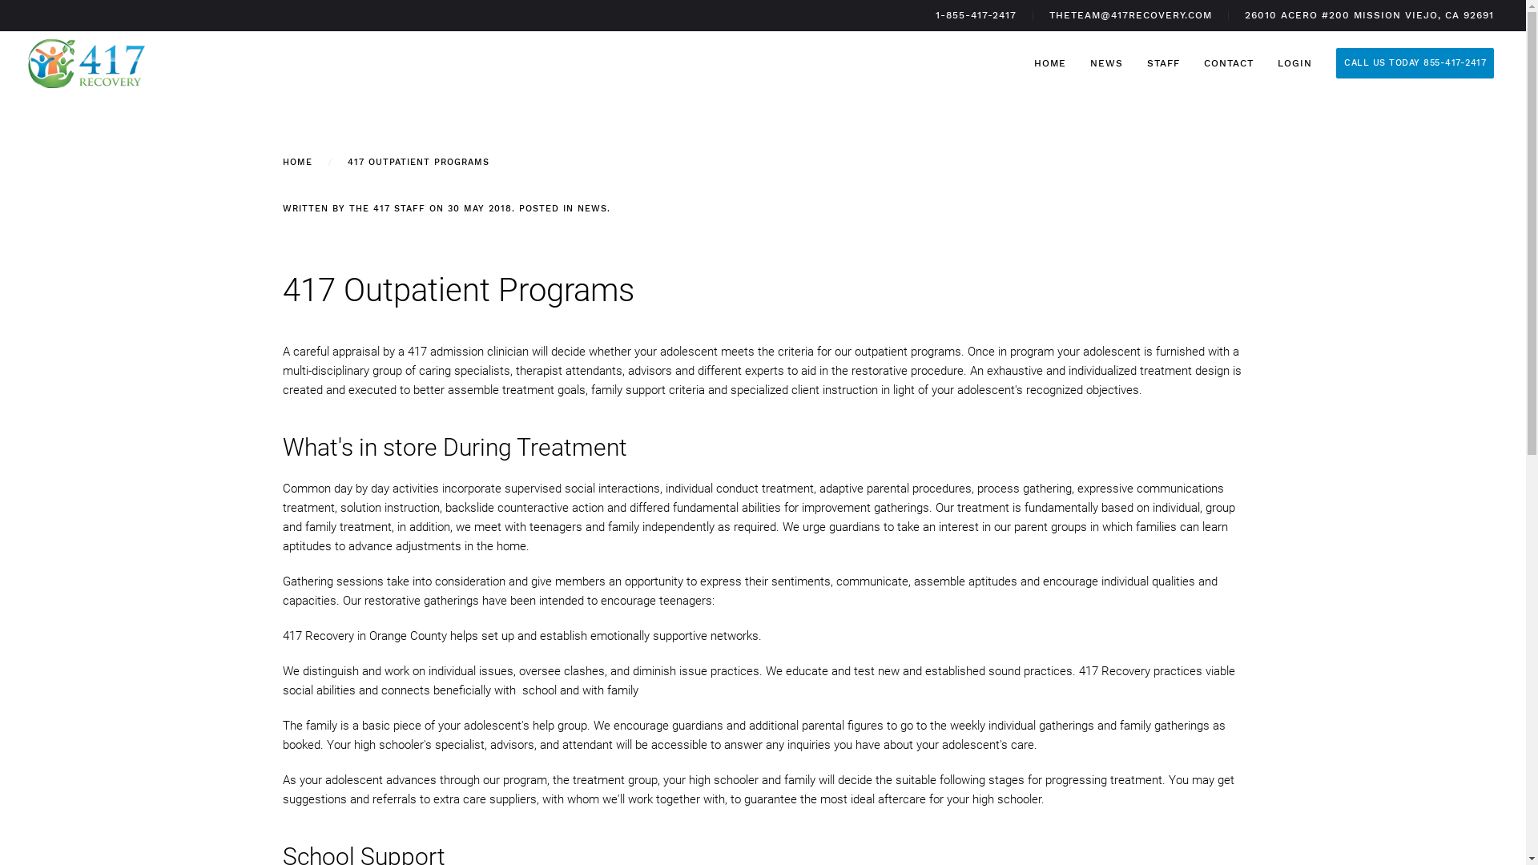 This screenshot has height=865, width=1538. What do you see at coordinates (1050, 62) in the screenshot?
I see `HOME` at bounding box center [1050, 62].